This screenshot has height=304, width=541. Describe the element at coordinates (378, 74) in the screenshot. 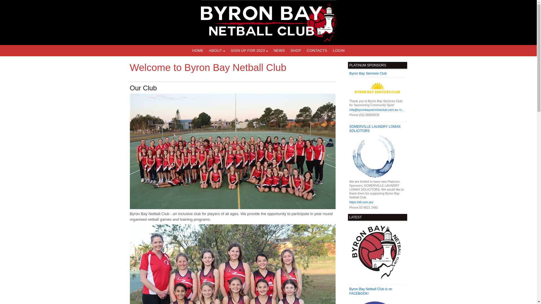

I see `Byron Bay Services Club` at that location.